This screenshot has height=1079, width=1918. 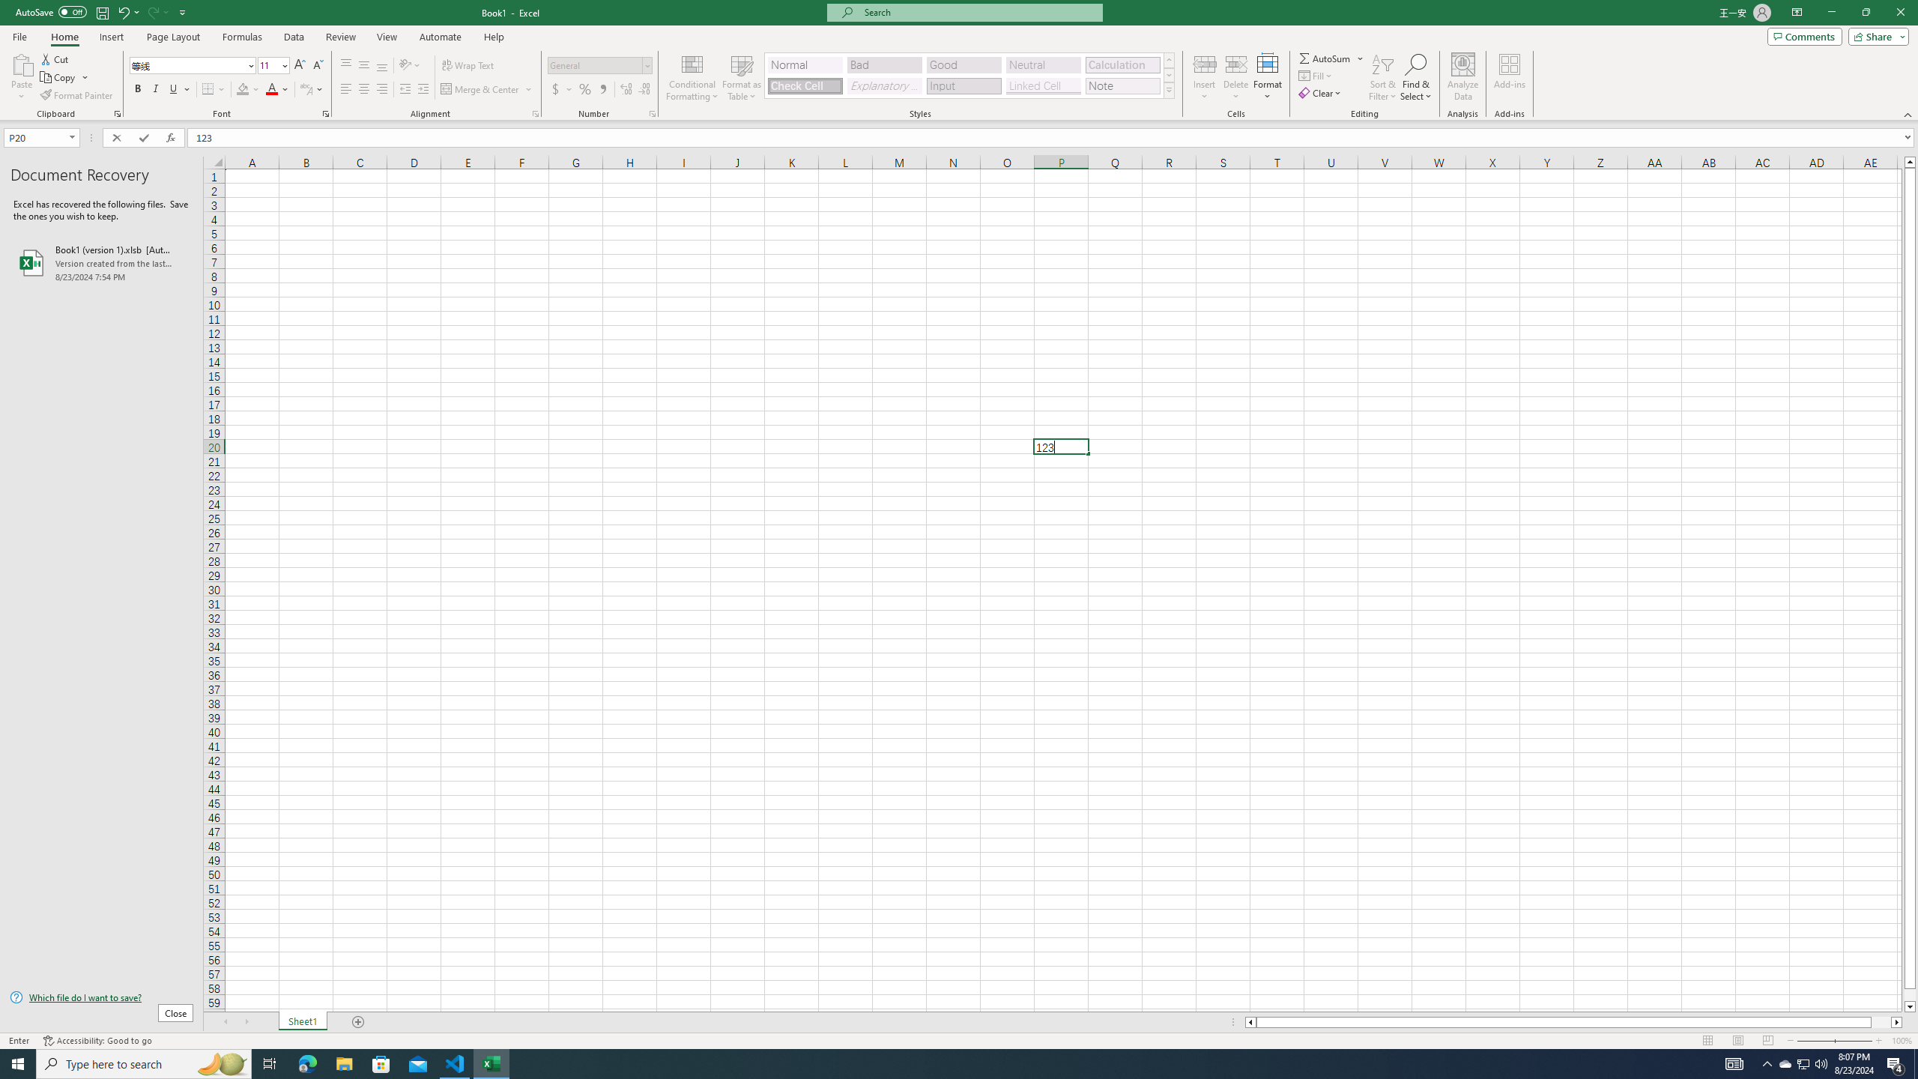 What do you see at coordinates (382, 66) in the screenshot?
I see `Bottom Align` at bounding box center [382, 66].